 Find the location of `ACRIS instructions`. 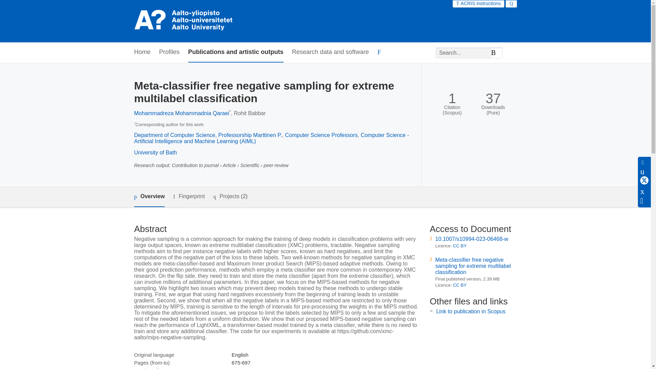

ACRIS instructions is located at coordinates (479, 3).